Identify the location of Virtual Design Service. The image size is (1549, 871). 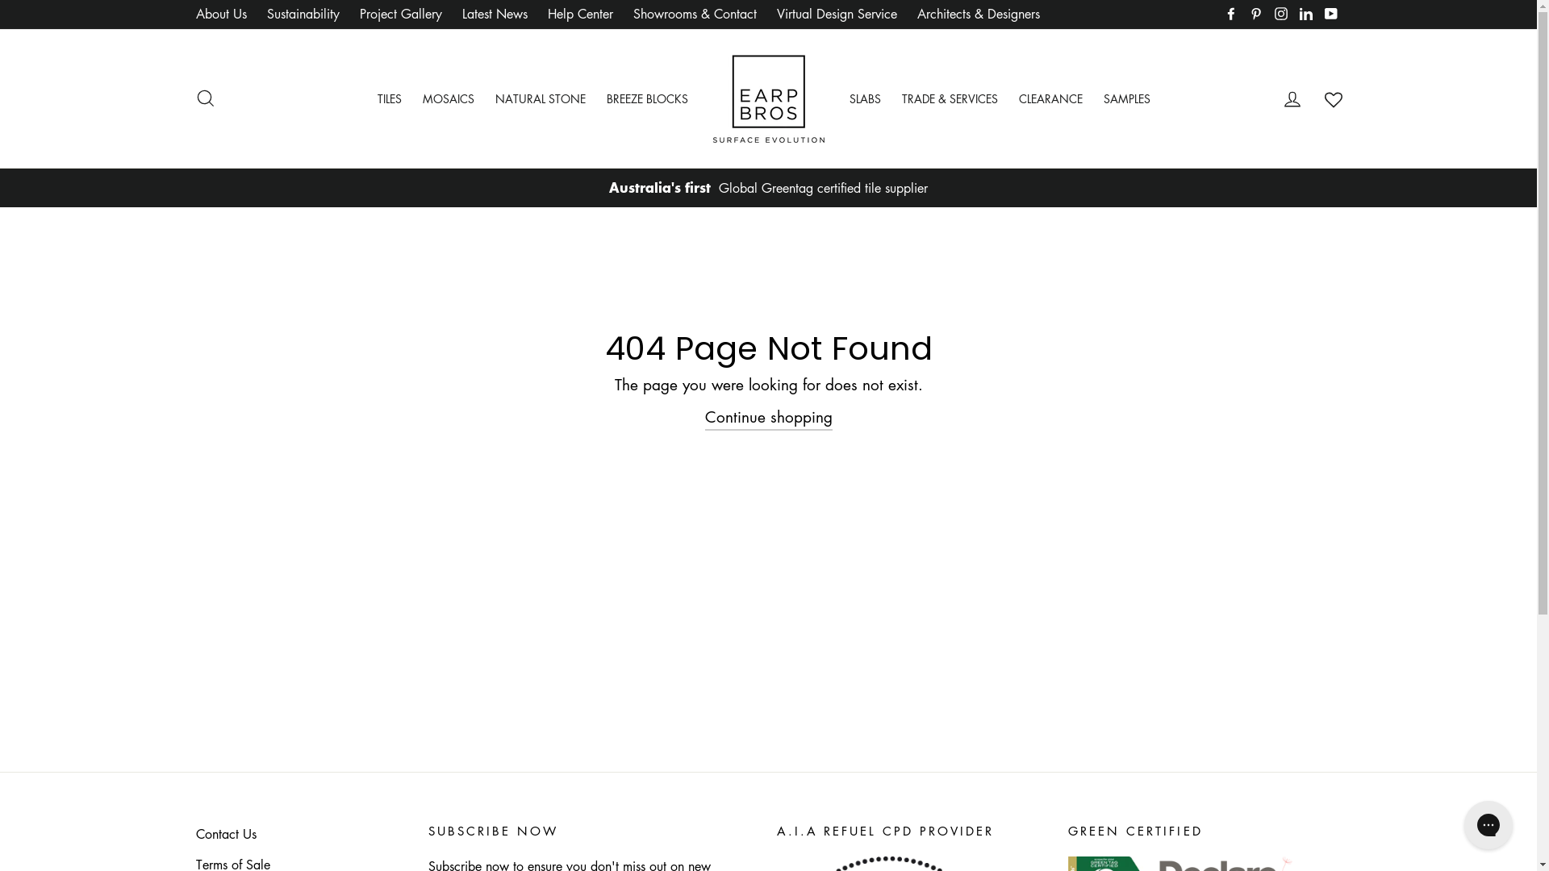
(836, 15).